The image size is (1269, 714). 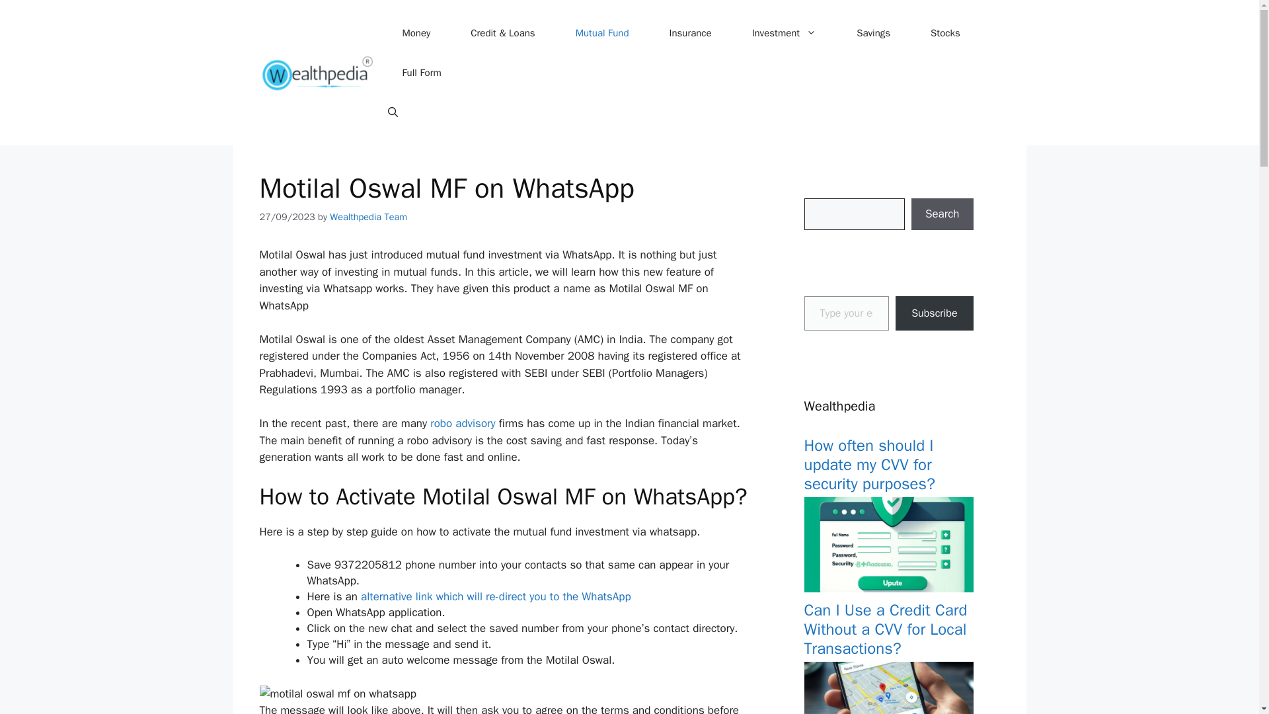 I want to click on How often should I update my CVV for security purposes?, so click(x=868, y=464).